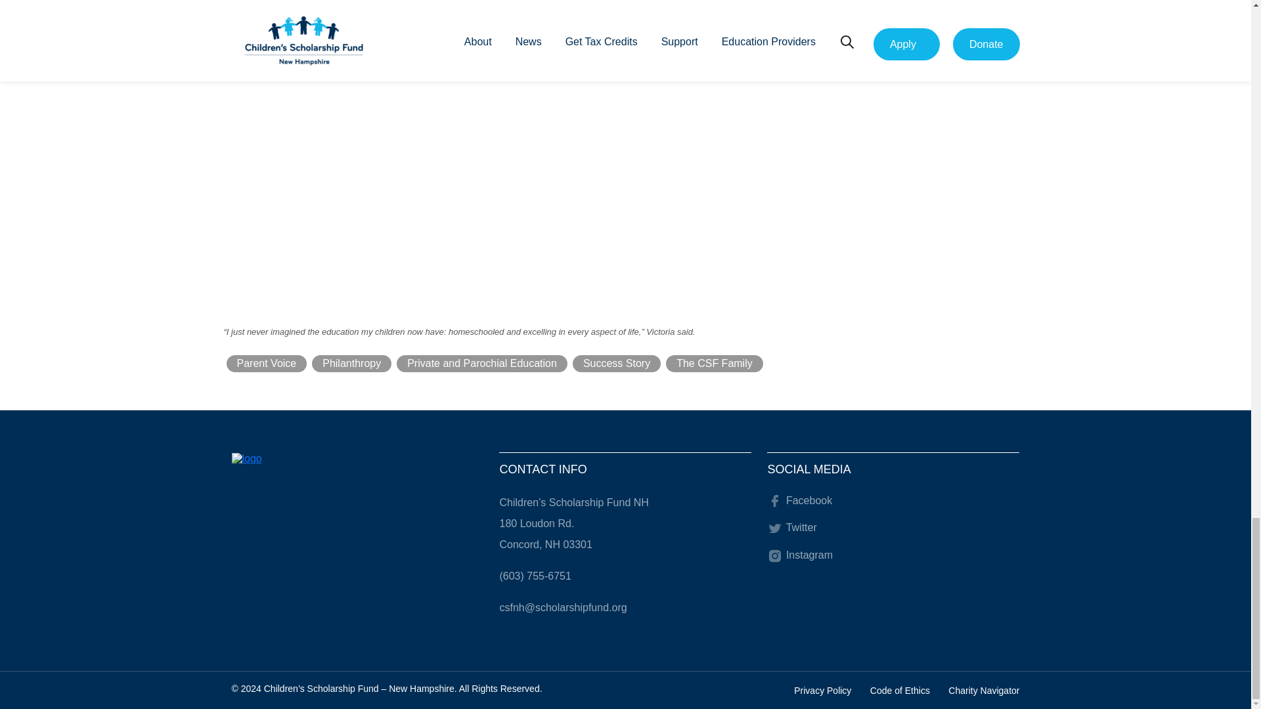 This screenshot has height=709, width=1261. What do you see at coordinates (714, 364) in the screenshot?
I see `The CSF Family` at bounding box center [714, 364].